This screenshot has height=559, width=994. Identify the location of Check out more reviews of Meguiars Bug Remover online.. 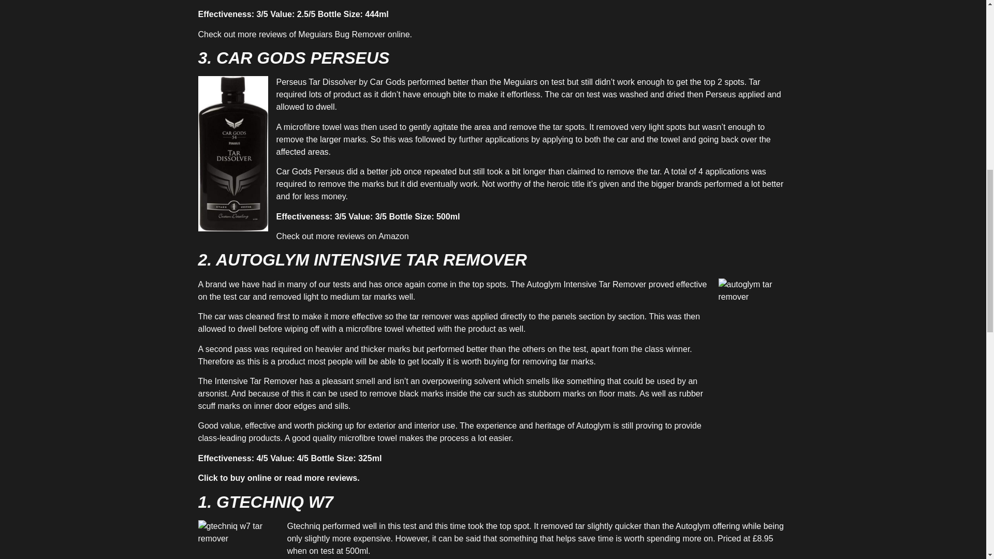
(305, 34).